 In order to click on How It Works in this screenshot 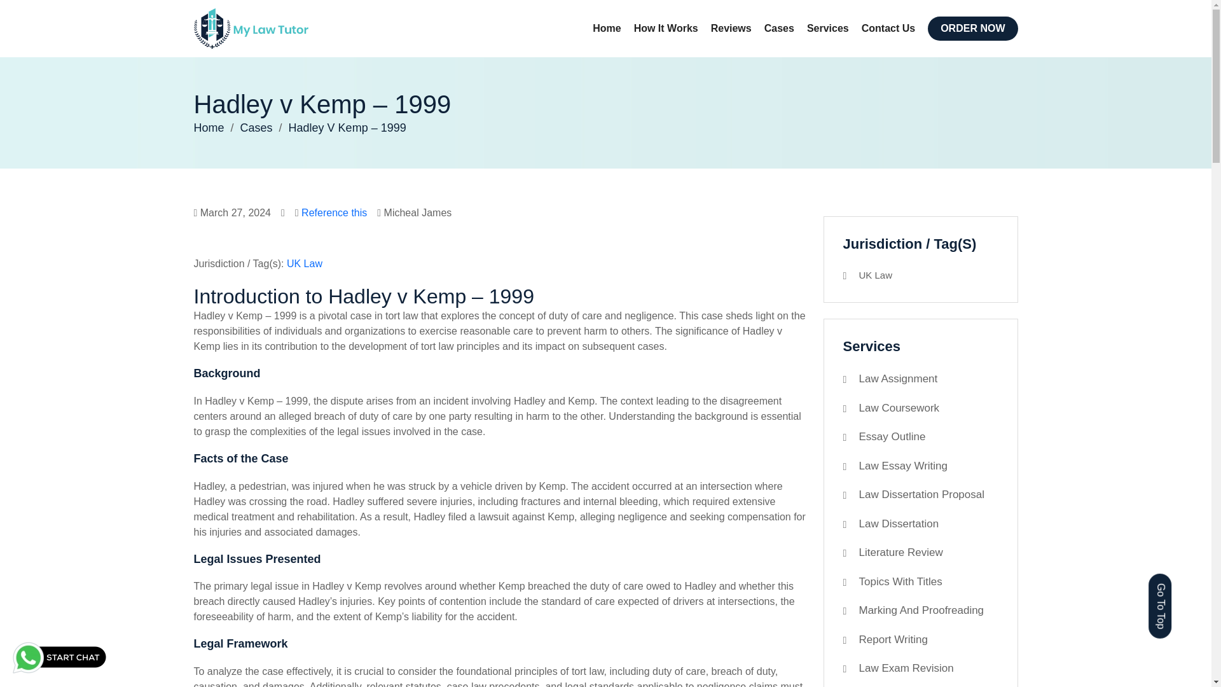, I will do `click(666, 28)`.